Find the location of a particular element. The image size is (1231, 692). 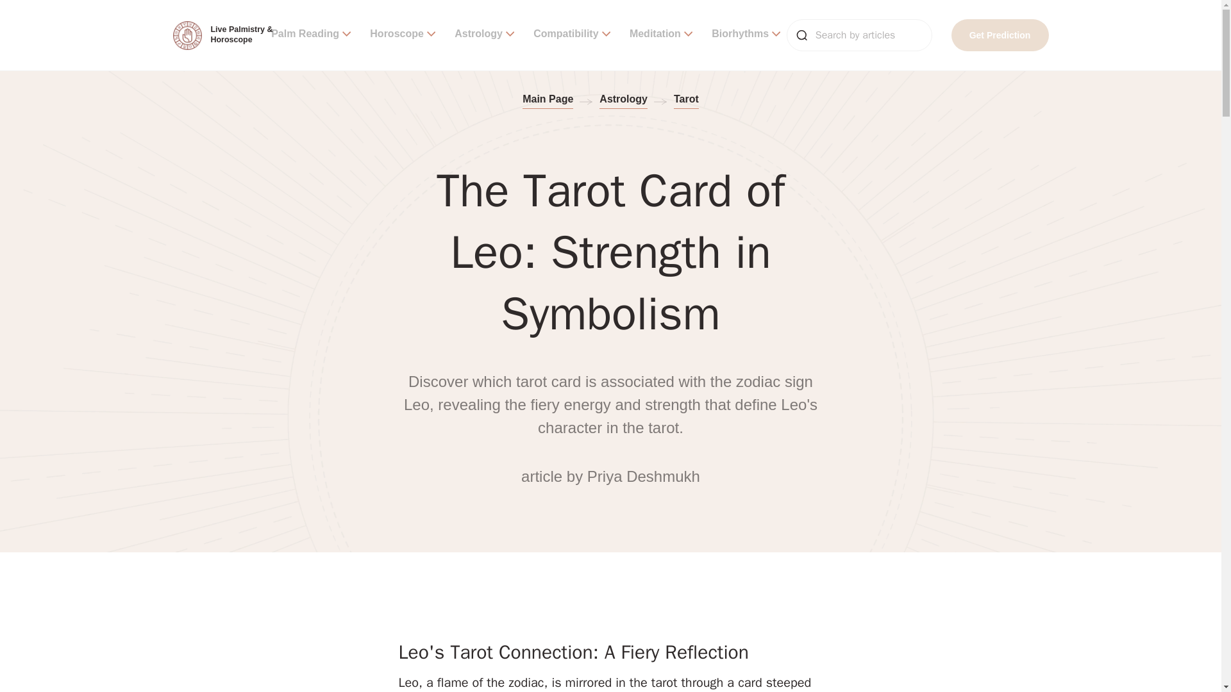

Biorhythms is located at coordinates (746, 35).